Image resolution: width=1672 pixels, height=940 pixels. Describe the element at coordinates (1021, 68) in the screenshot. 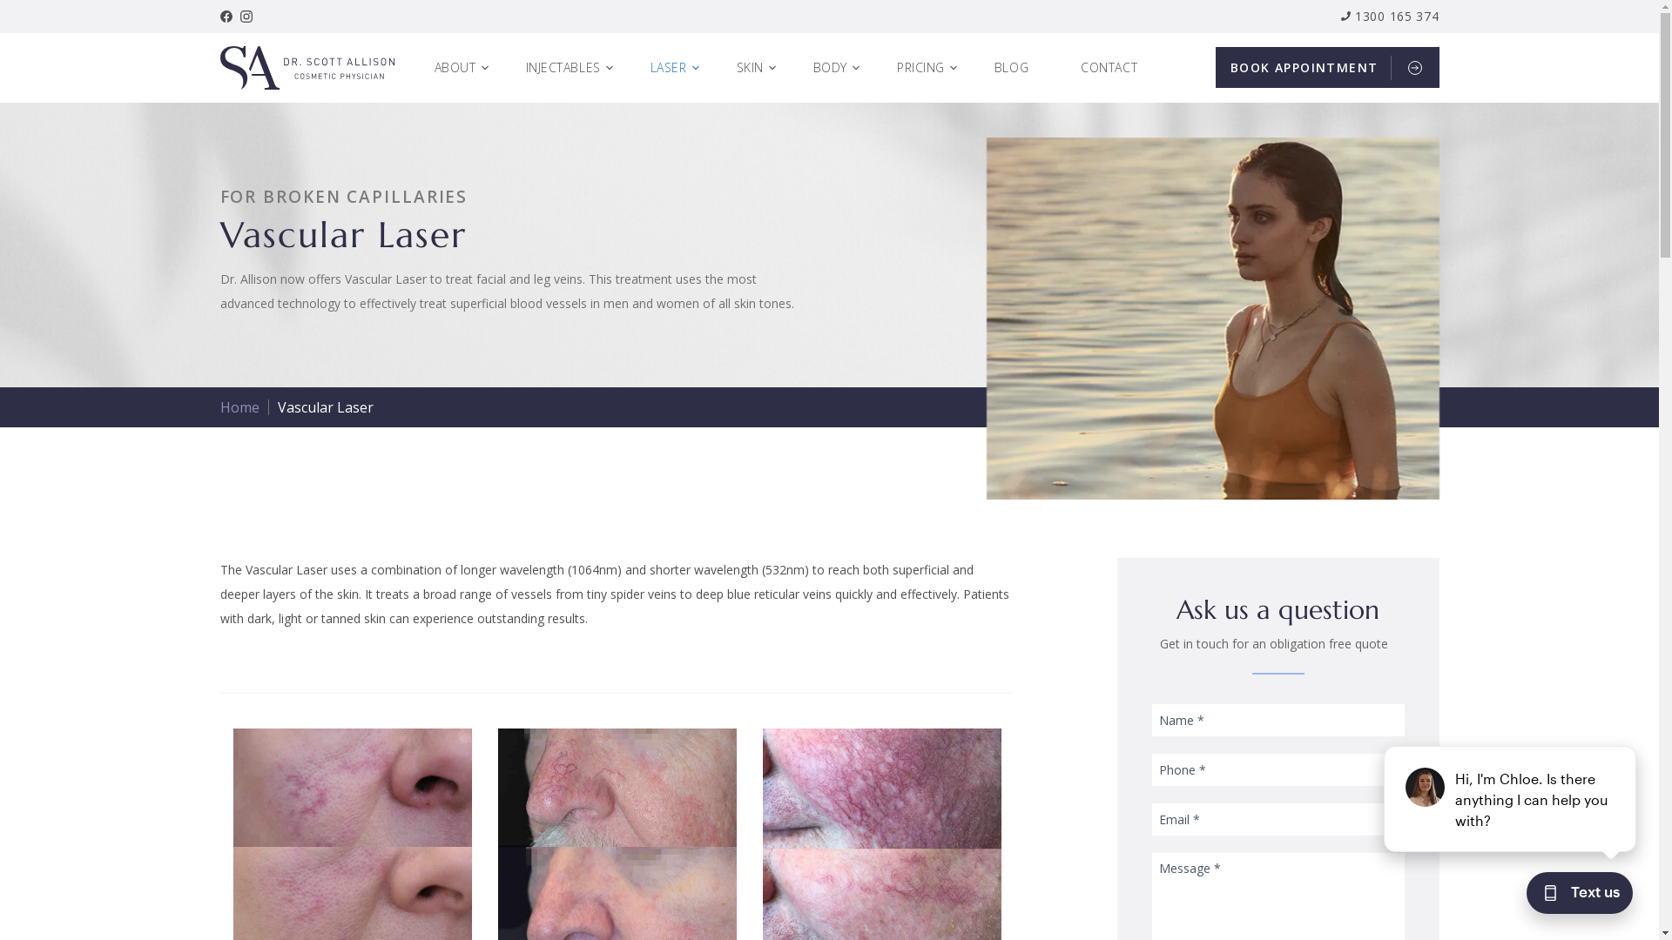

I see `BLOG` at that location.